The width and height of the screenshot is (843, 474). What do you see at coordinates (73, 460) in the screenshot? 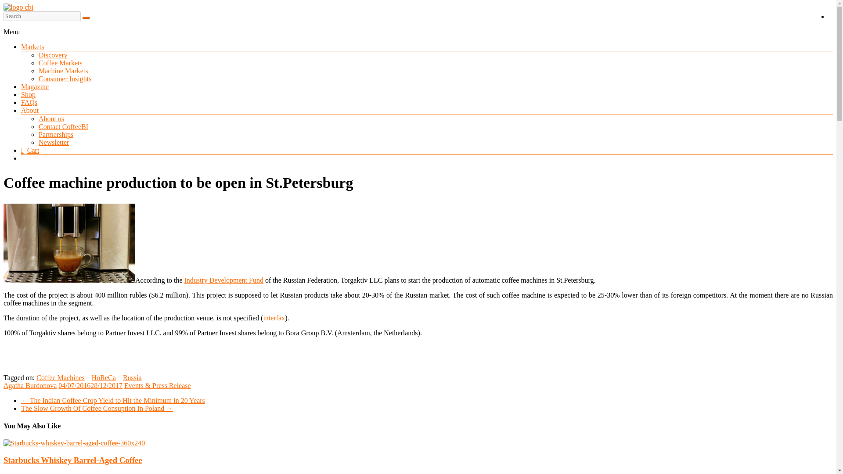
I see `Starbucks Whiskey Barrel-Aged Coffee` at bounding box center [73, 460].